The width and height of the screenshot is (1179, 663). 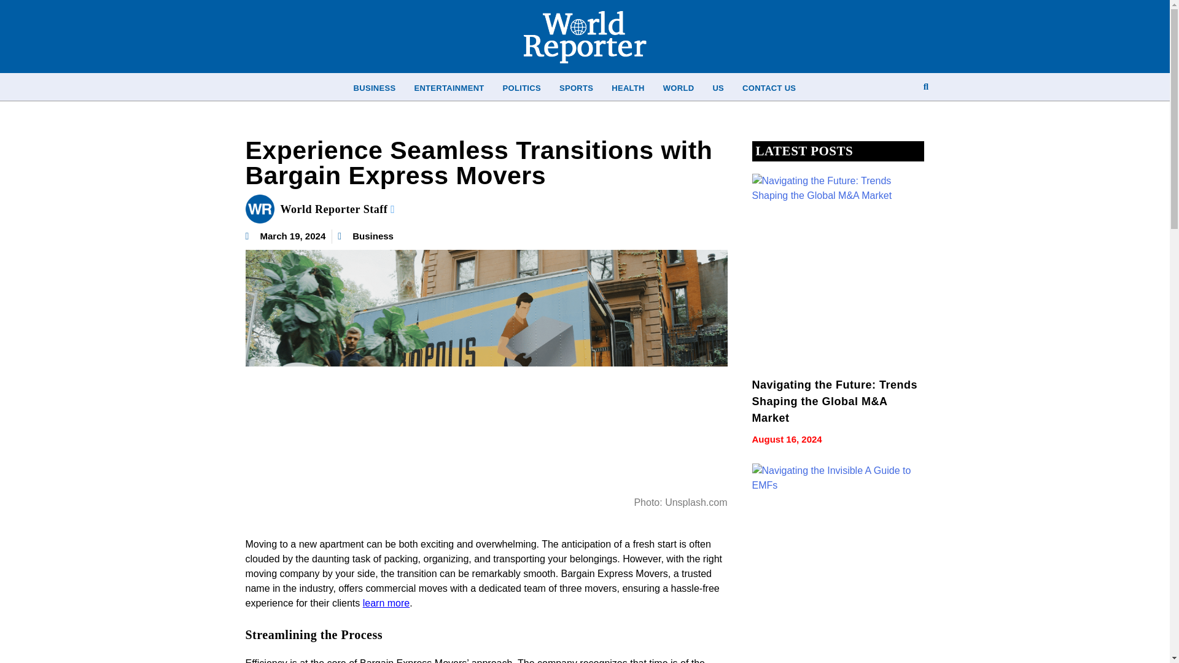 I want to click on learn more, so click(x=386, y=603).